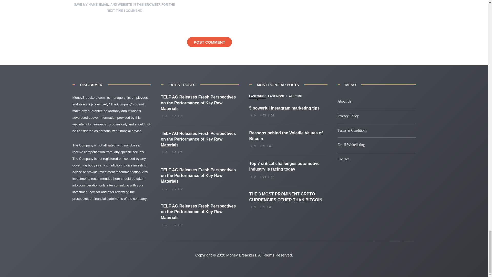 The height and width of the screenshot is (277, 492). I want to click on I like this, so click(173, 116).